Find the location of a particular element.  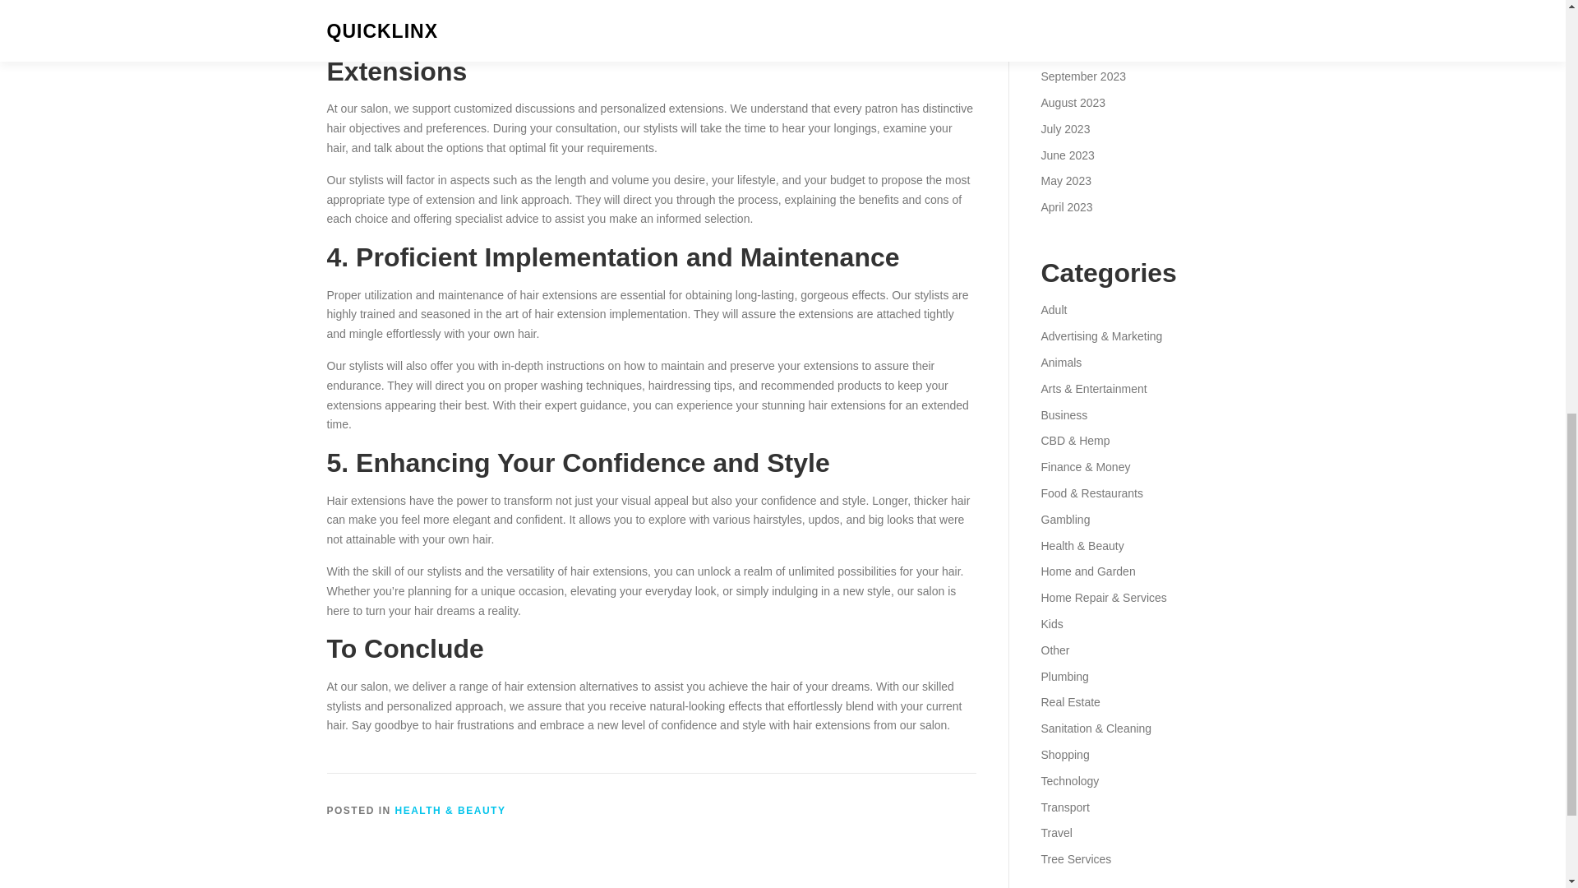

Adult is located at coordinates (1053, 309).